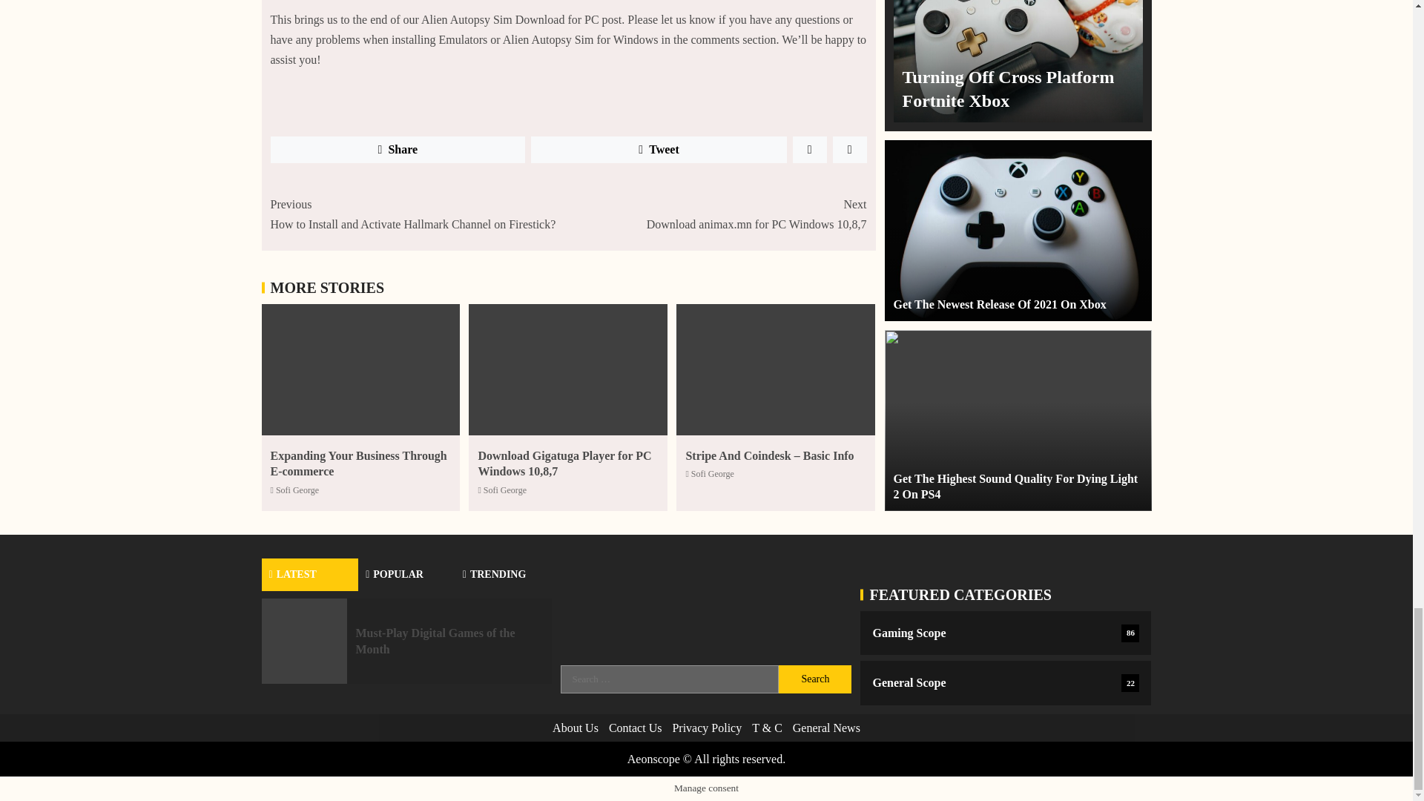 This screenshot has width=1424, height=801. Describe the element at coordinates (297, 490) in the screenshot. I see `Sofi George` at that location.